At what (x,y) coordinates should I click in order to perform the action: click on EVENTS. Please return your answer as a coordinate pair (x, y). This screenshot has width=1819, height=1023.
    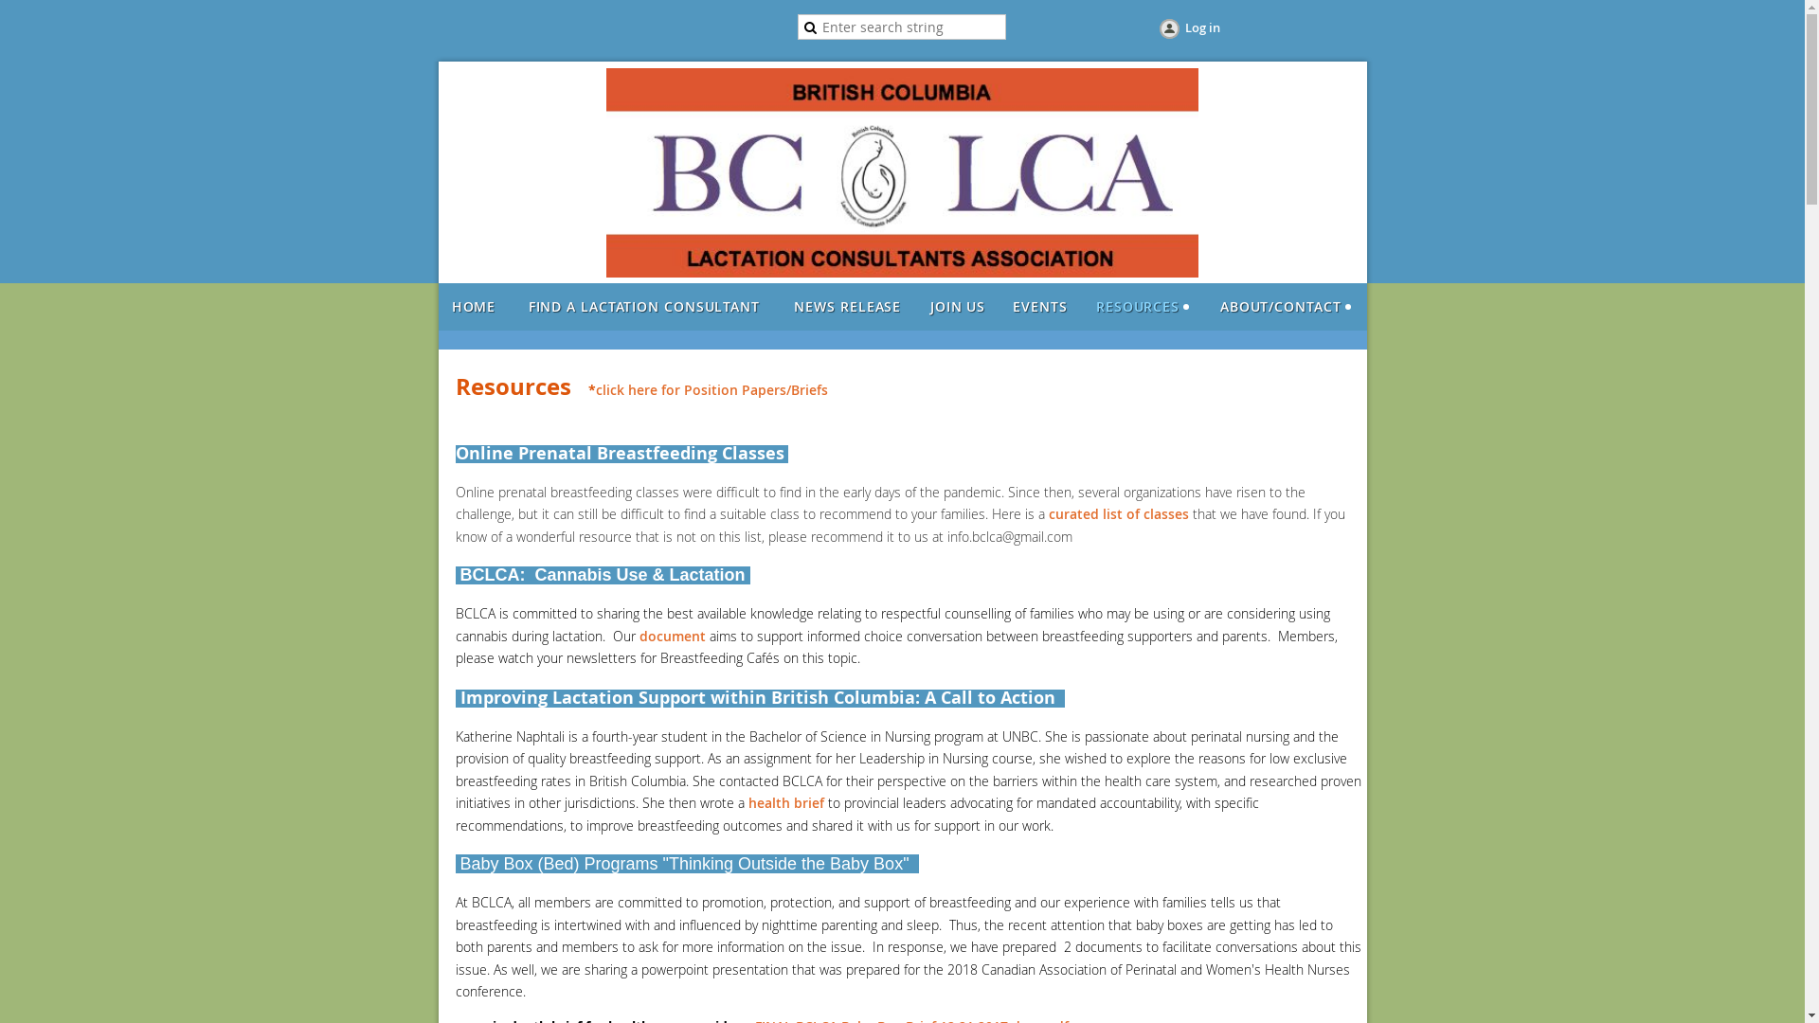
    Looking at the image, I should click on (1040, 307).